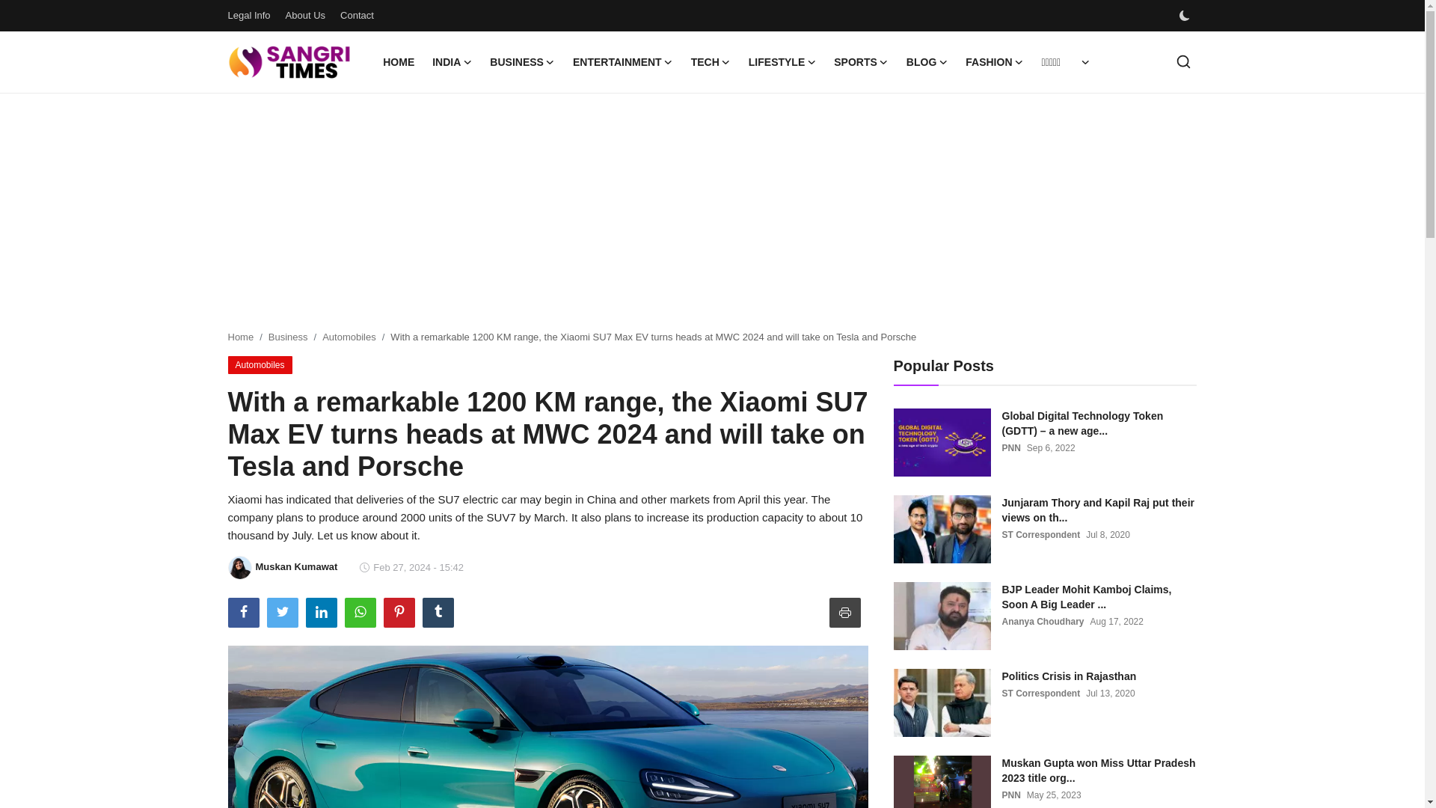 The height and width of the screenshot is (808, 1436). I want to click on INDIA, so click(452, 62).